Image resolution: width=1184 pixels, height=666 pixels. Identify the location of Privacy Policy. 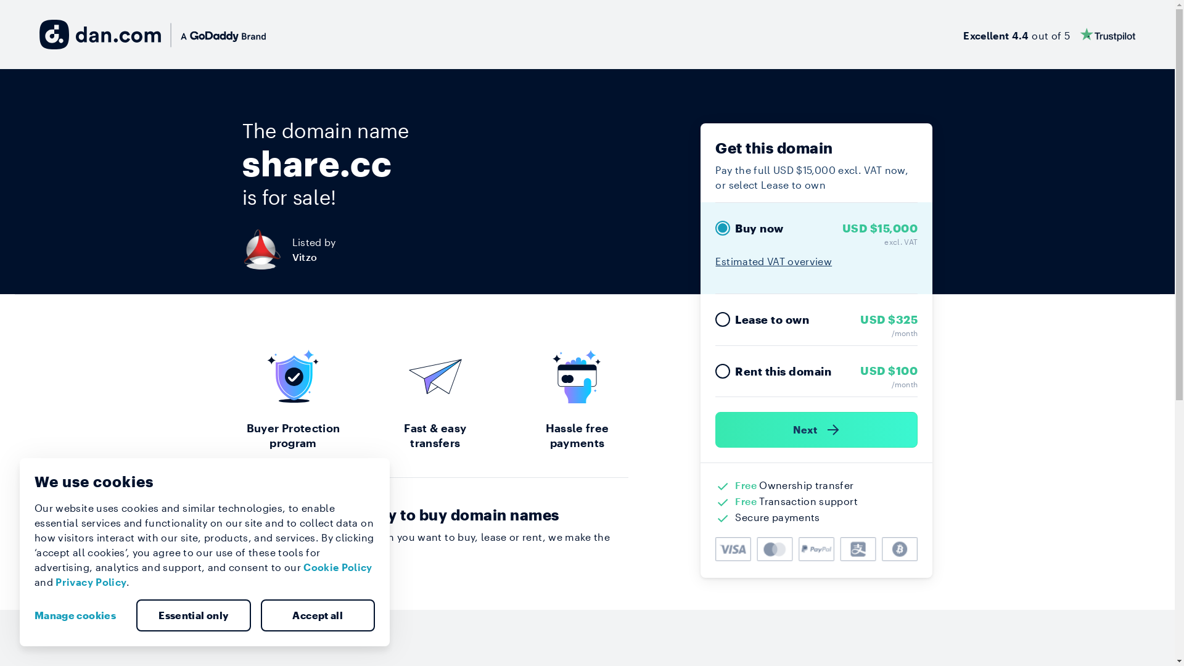
(91, 582).